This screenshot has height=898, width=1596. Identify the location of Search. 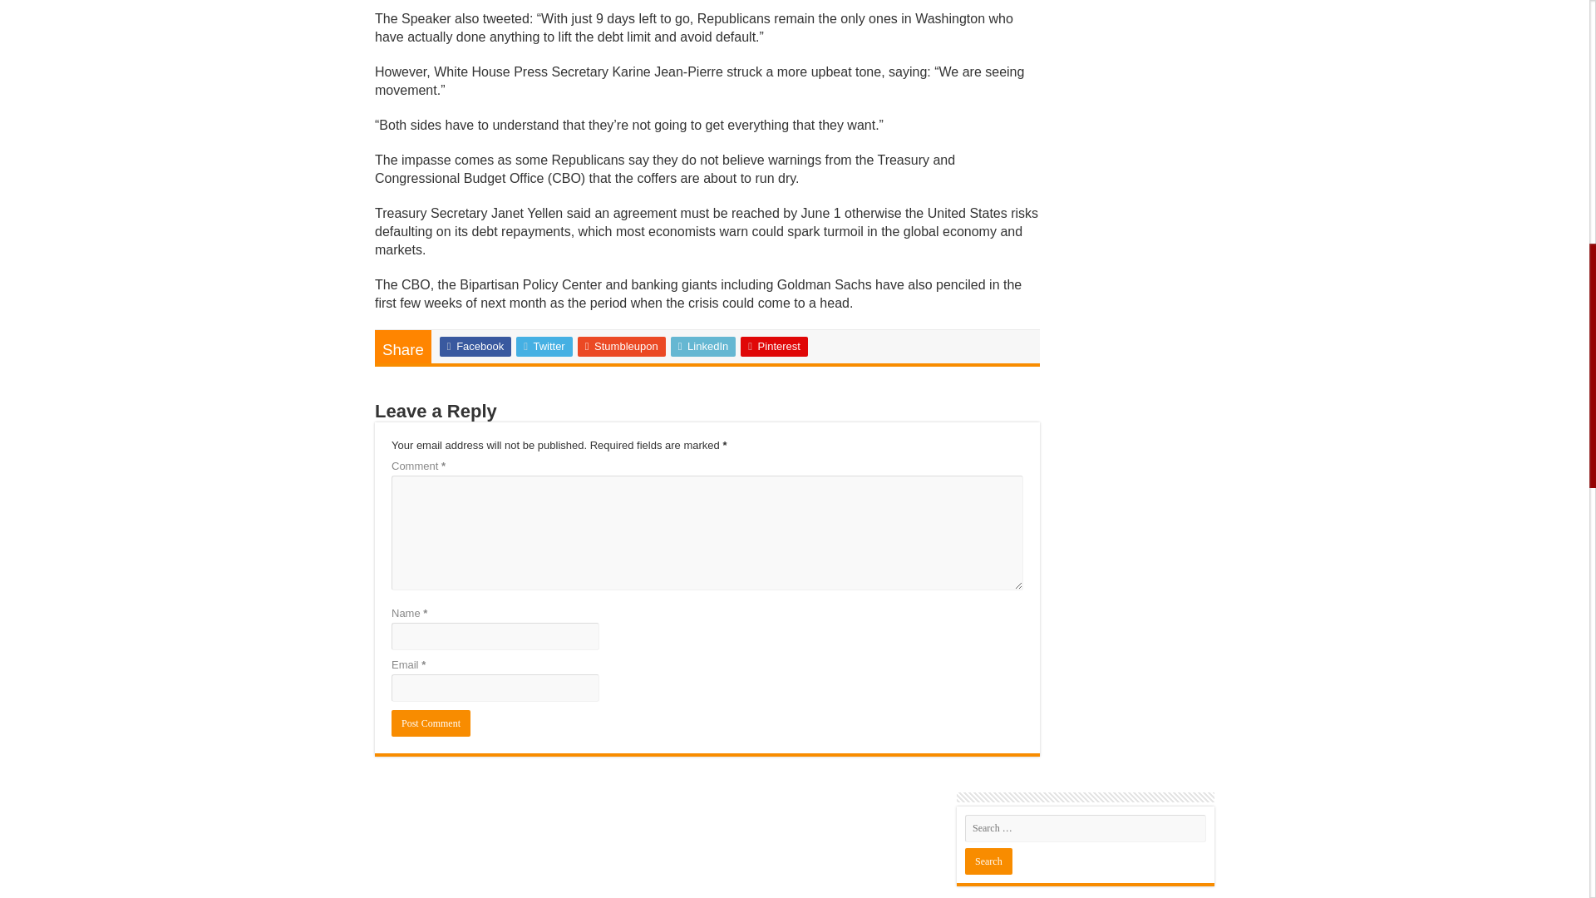
(988, 861).